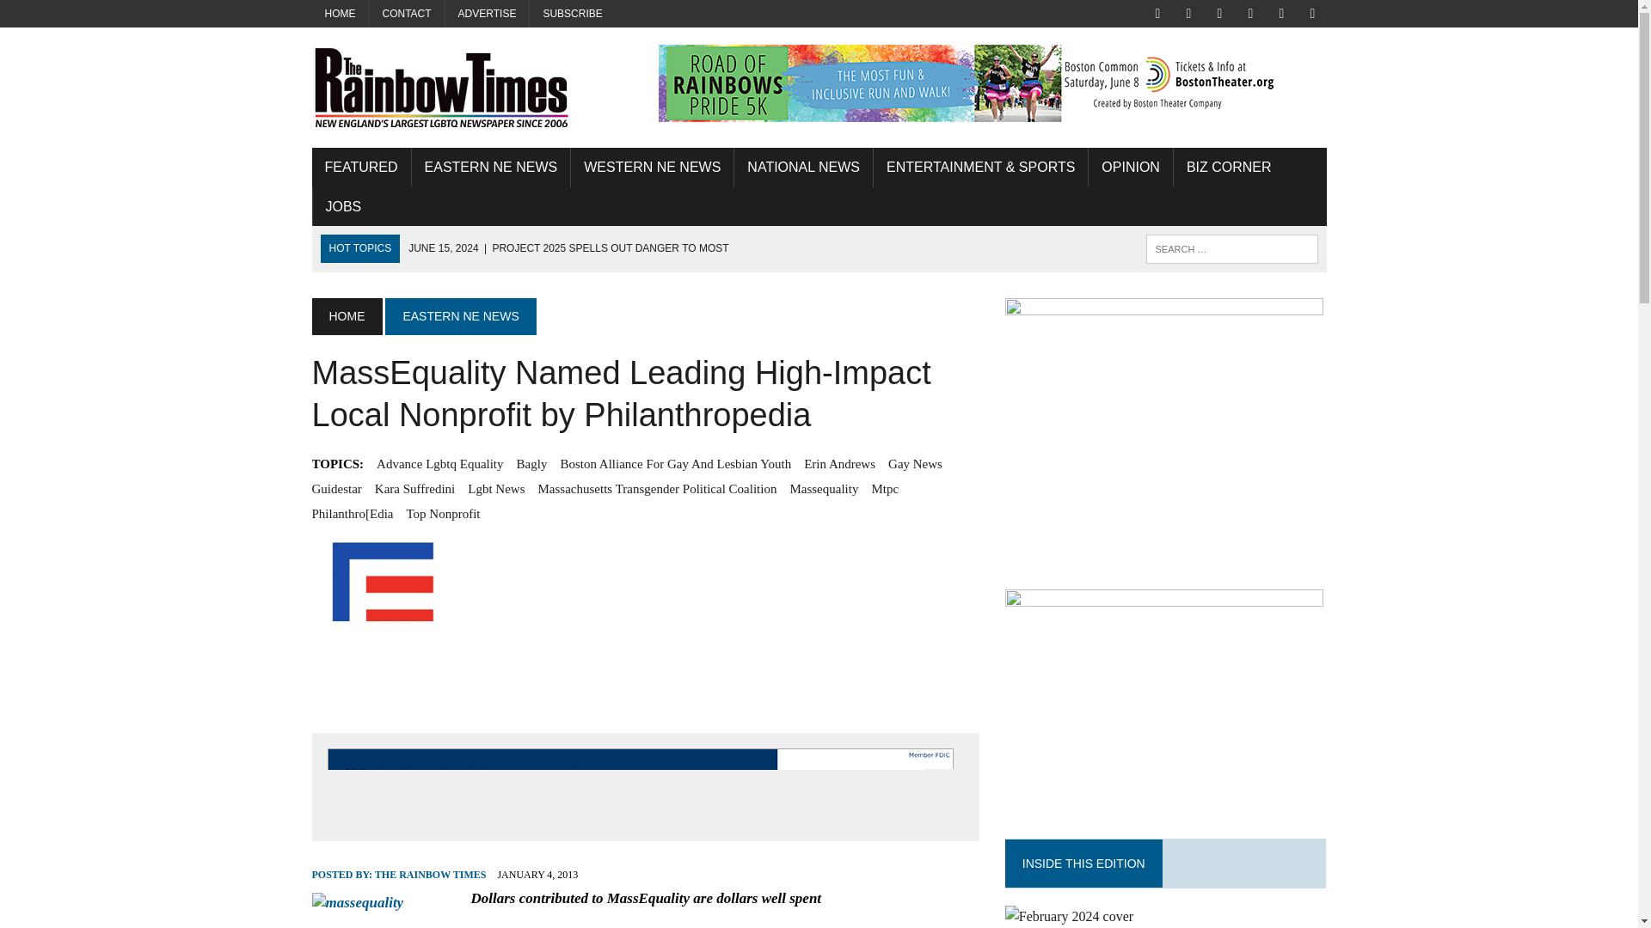 The height and width of the screenshot is (928, 1651). What do you see at coordinates (86, 16) in the screenshot?
I see `Search` at bounding box center [86, 16].